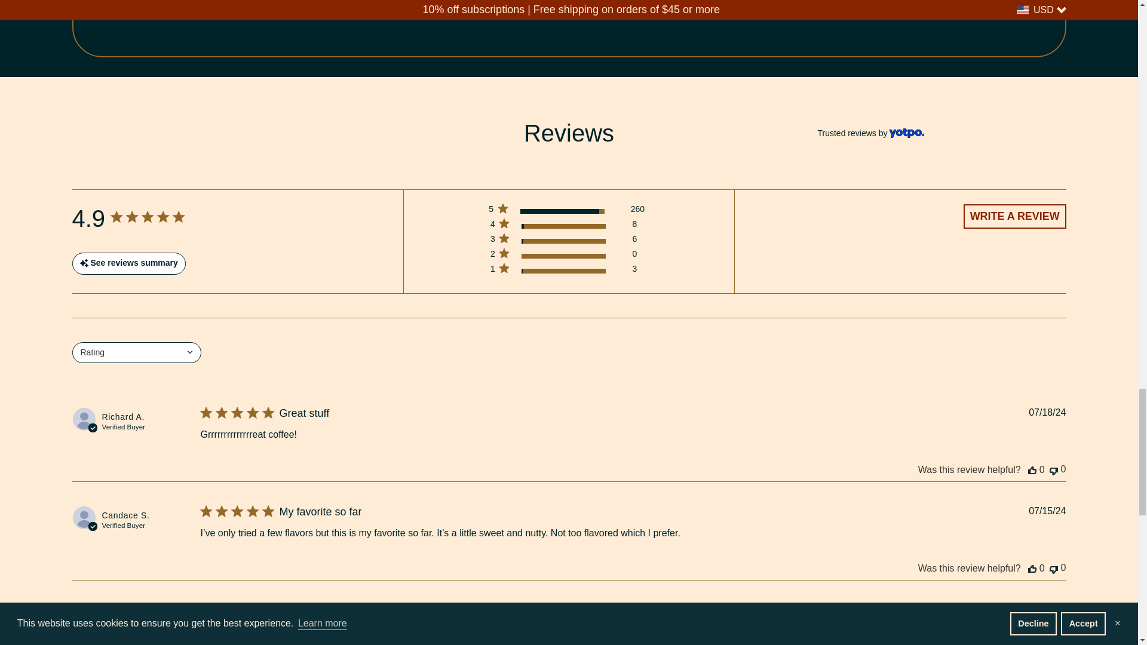 The width and height of the screenshot is (1147, 645). What do you see at coordinates (123, 417) in the screenshot?
I see `Richard A.` at bounding box center [123, 417].